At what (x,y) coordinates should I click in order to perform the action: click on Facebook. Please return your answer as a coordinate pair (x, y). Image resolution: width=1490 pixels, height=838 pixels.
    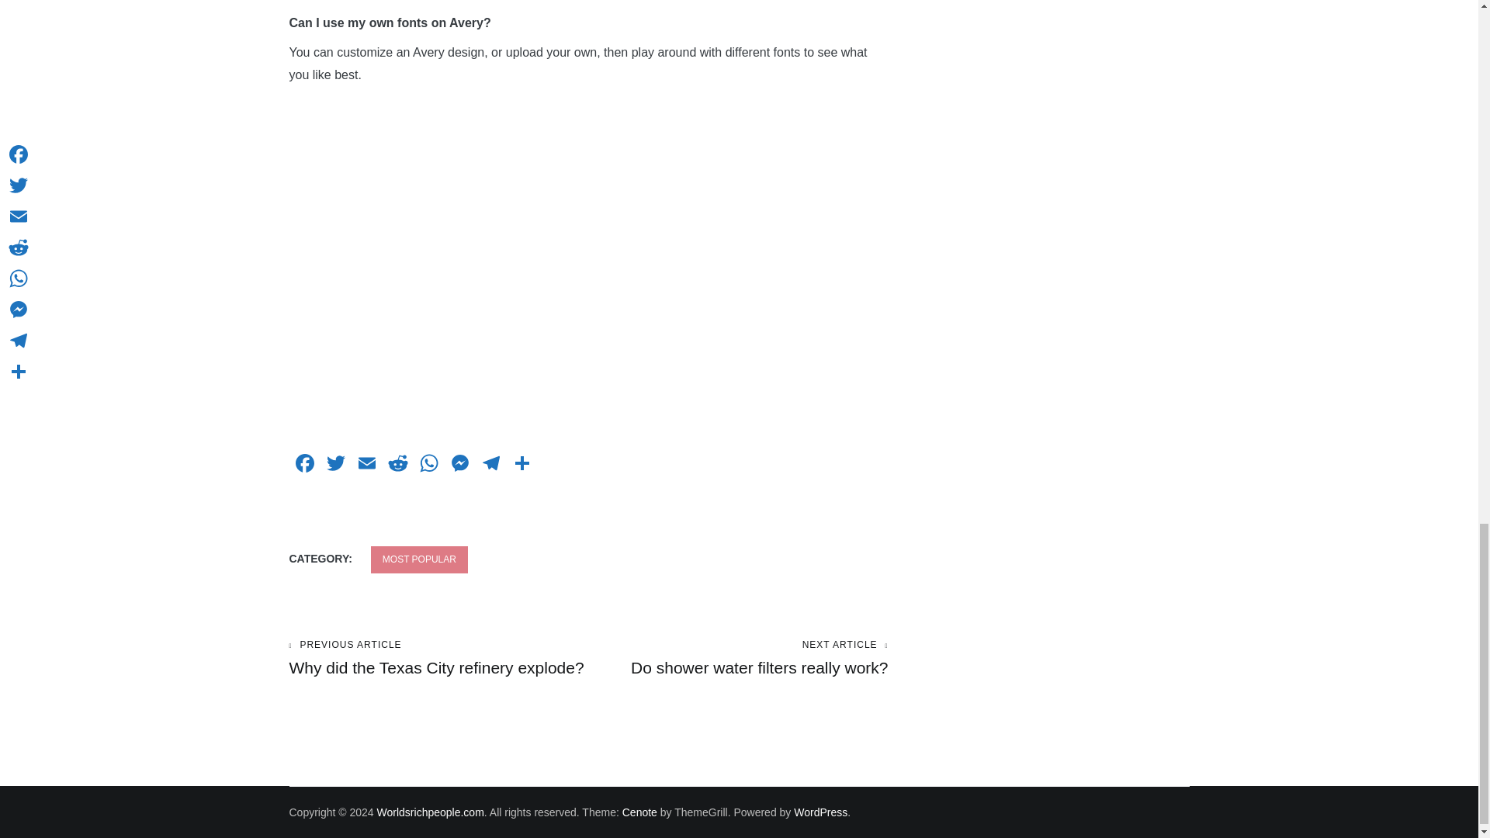
    Looking at the image, I should click on (304, 465).